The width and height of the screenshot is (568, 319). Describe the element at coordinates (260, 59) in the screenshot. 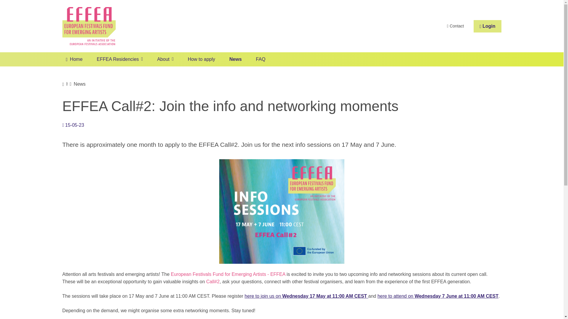

I see `FAQ` at that location.